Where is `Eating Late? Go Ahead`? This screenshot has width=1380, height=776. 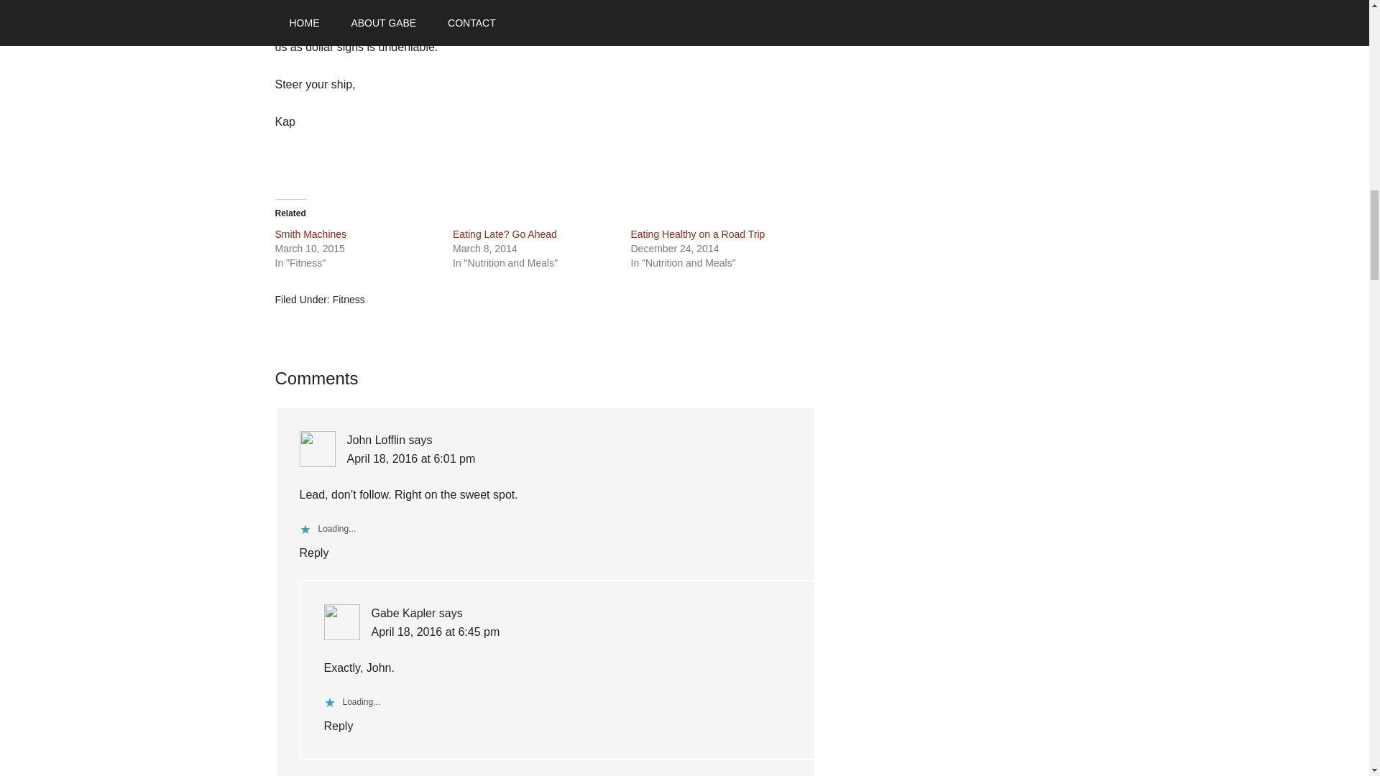 Eating Late? Go Ahead is located at coordinates (505, 234).